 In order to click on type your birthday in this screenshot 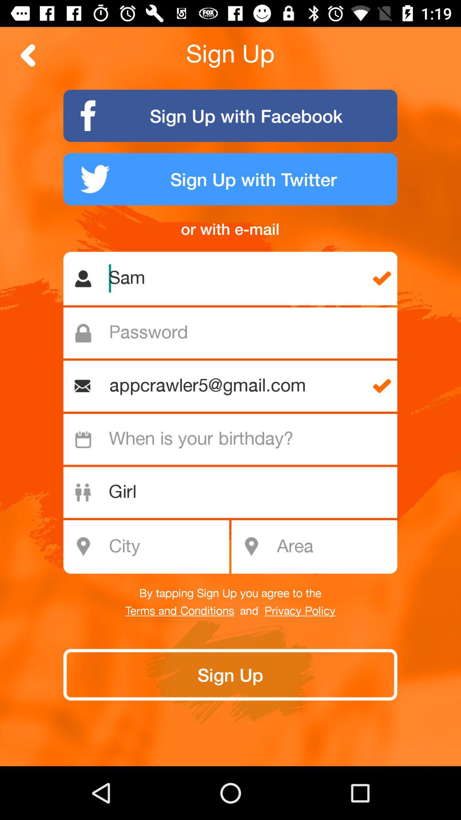, I will do `click(235, 439)`.